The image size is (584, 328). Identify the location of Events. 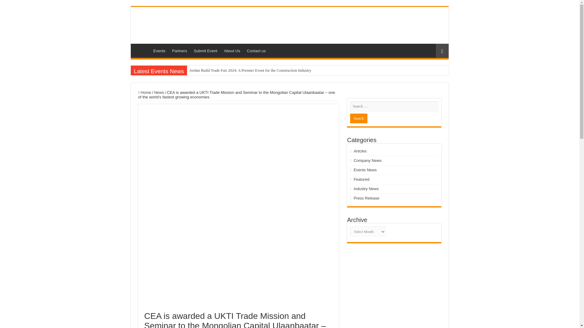
(159, 50).